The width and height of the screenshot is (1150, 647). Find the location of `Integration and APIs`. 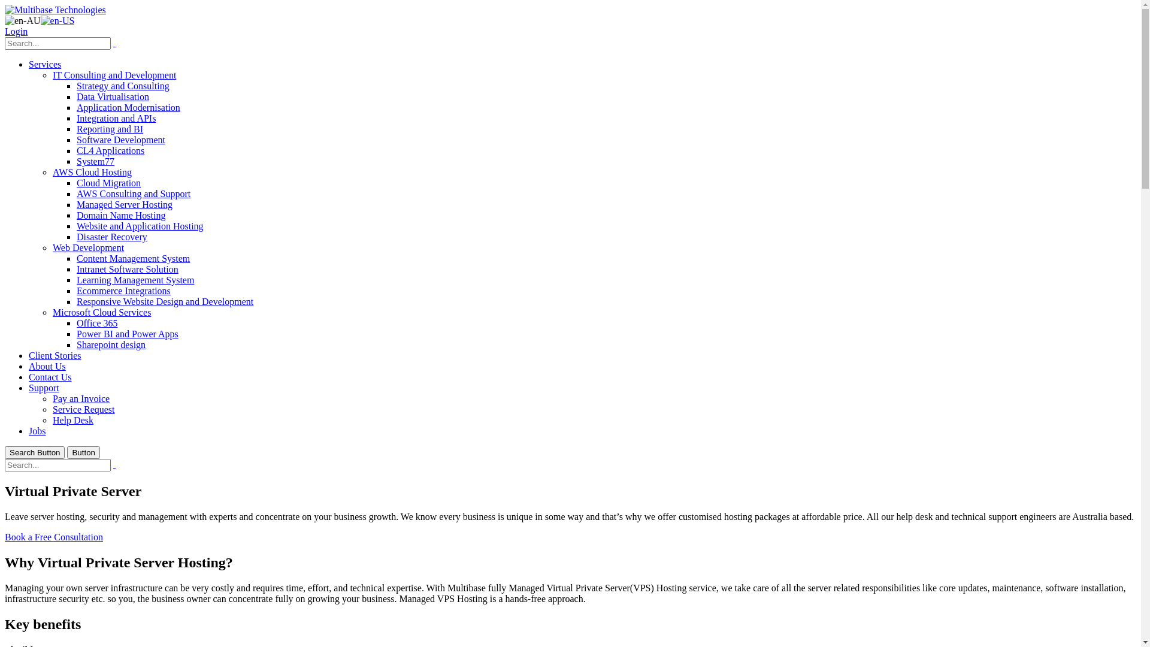

Integration and APIs is located at coordinates (116, 119).